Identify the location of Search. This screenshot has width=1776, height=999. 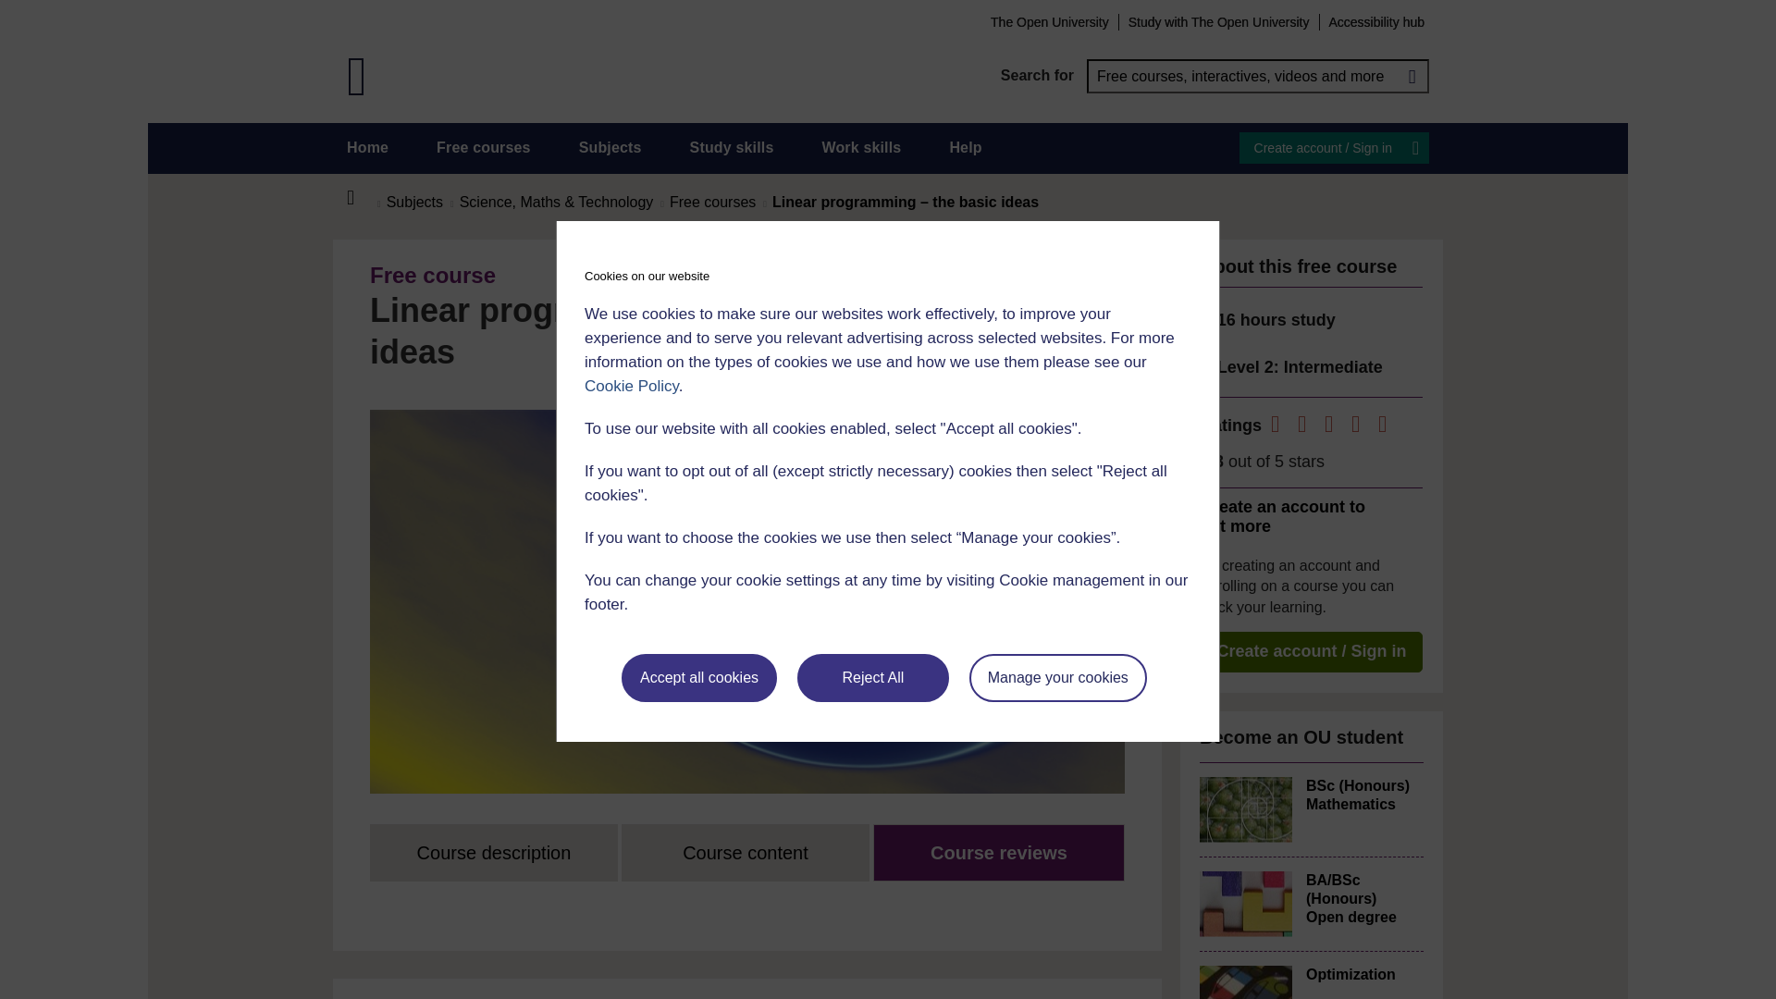
(1412, 76).